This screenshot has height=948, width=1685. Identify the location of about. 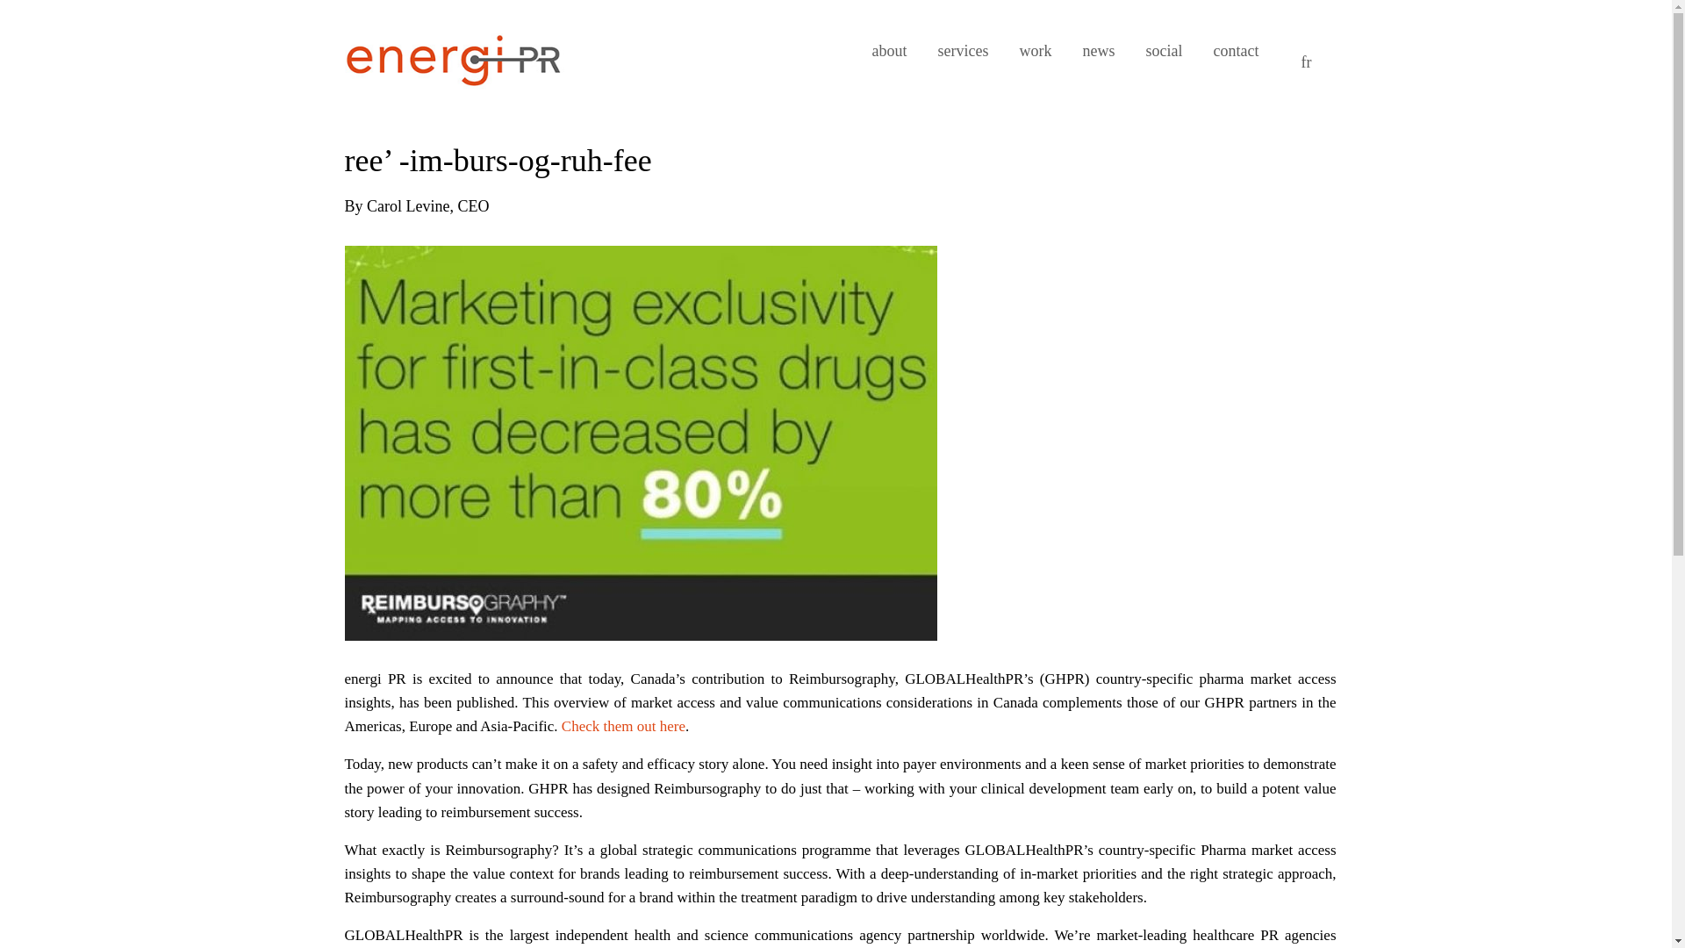
(890, 51).